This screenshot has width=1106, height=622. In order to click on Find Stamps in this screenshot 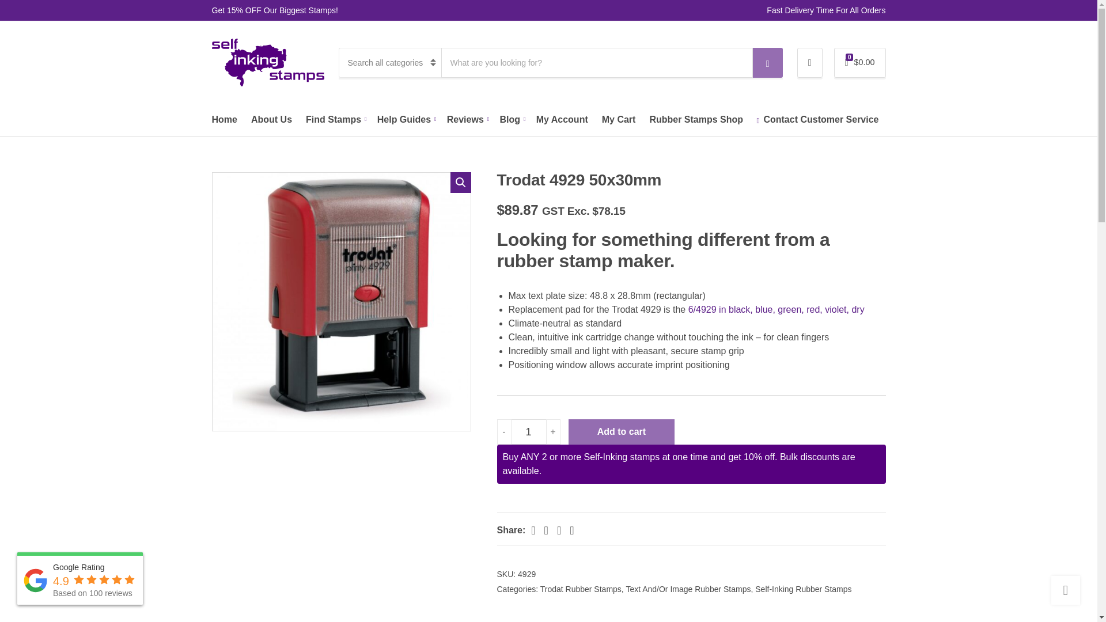, I will do `click(335, 120)`.